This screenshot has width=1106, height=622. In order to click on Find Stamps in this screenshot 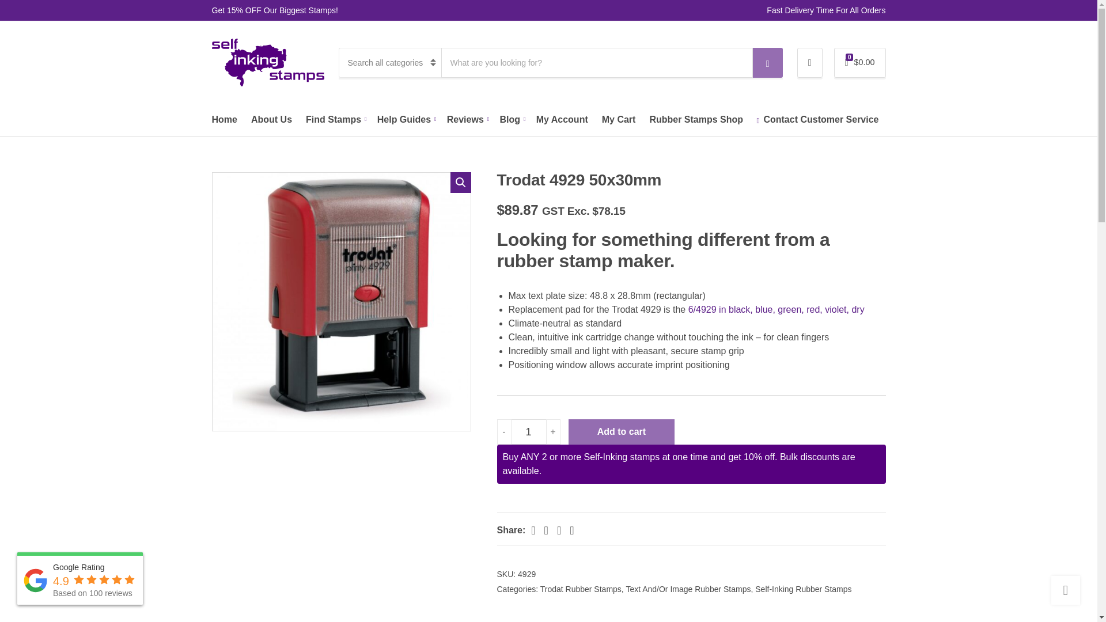, I will do `click(335, 120)`.